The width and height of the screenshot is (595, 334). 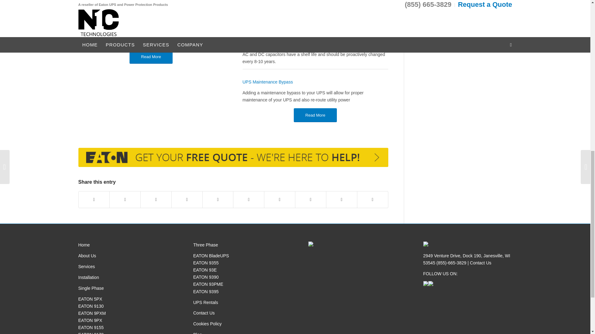 I want to click on Permanent Link: Power Primer FAQs, so click(x=103, y=23).